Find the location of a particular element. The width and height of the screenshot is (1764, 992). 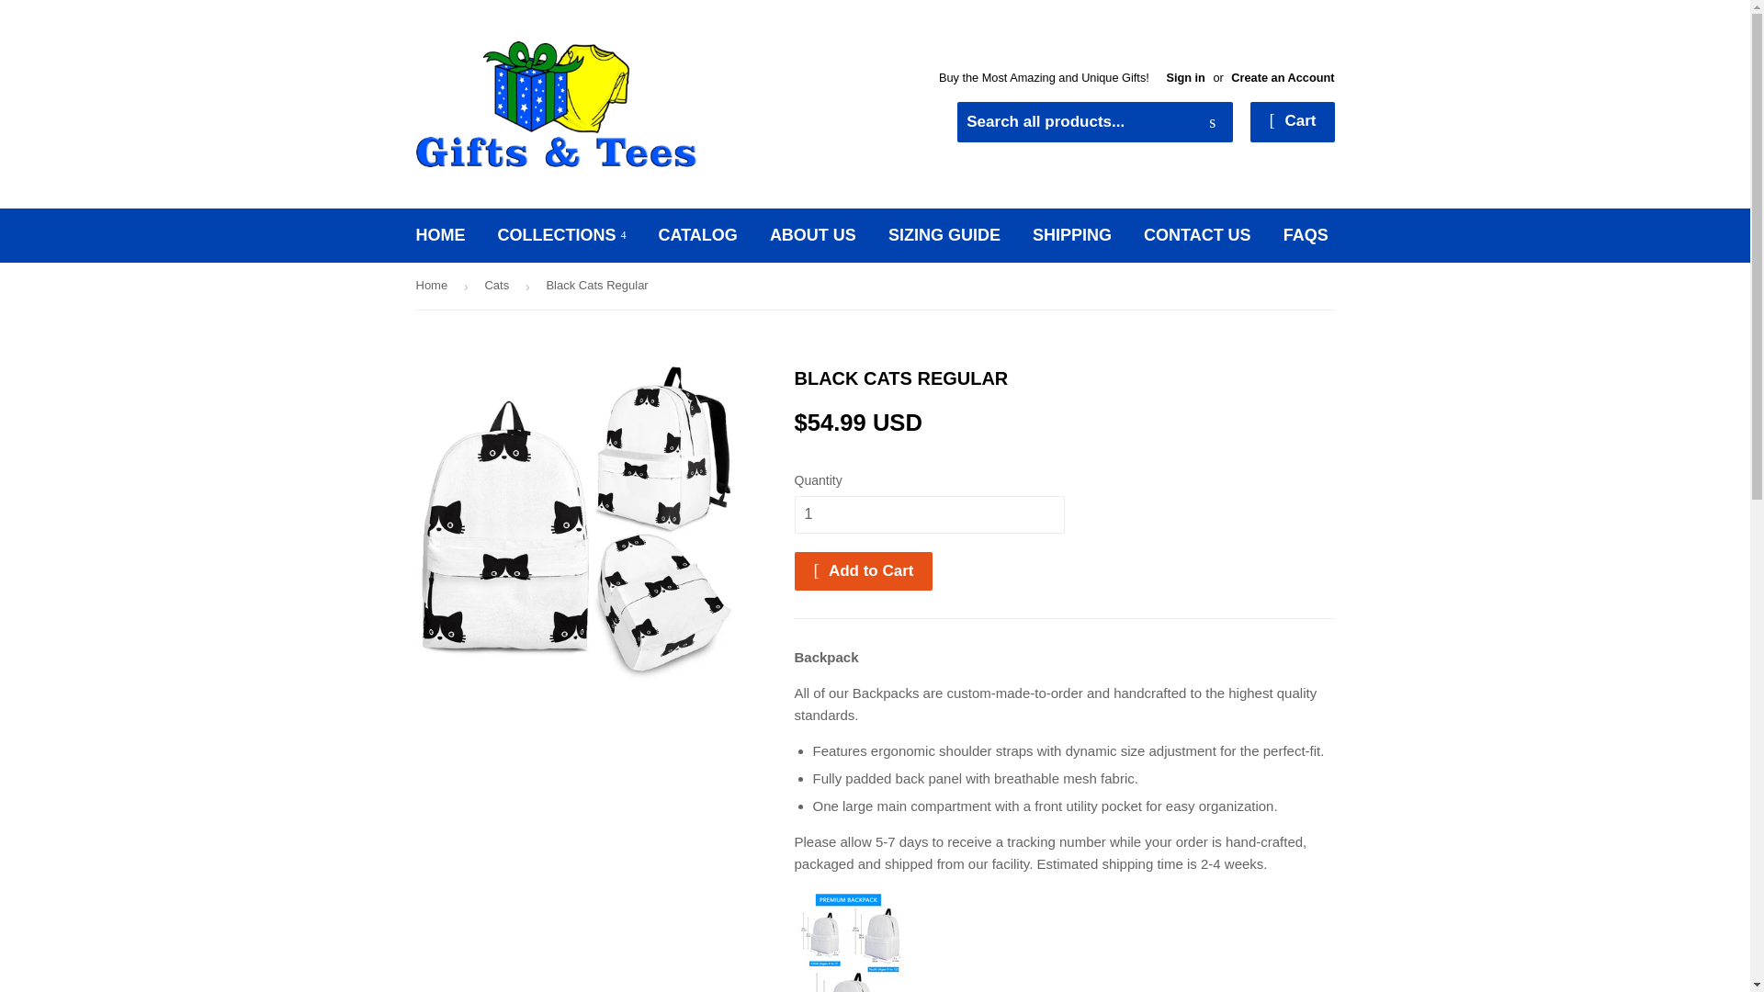

1 is located at coordinates (928, 514).